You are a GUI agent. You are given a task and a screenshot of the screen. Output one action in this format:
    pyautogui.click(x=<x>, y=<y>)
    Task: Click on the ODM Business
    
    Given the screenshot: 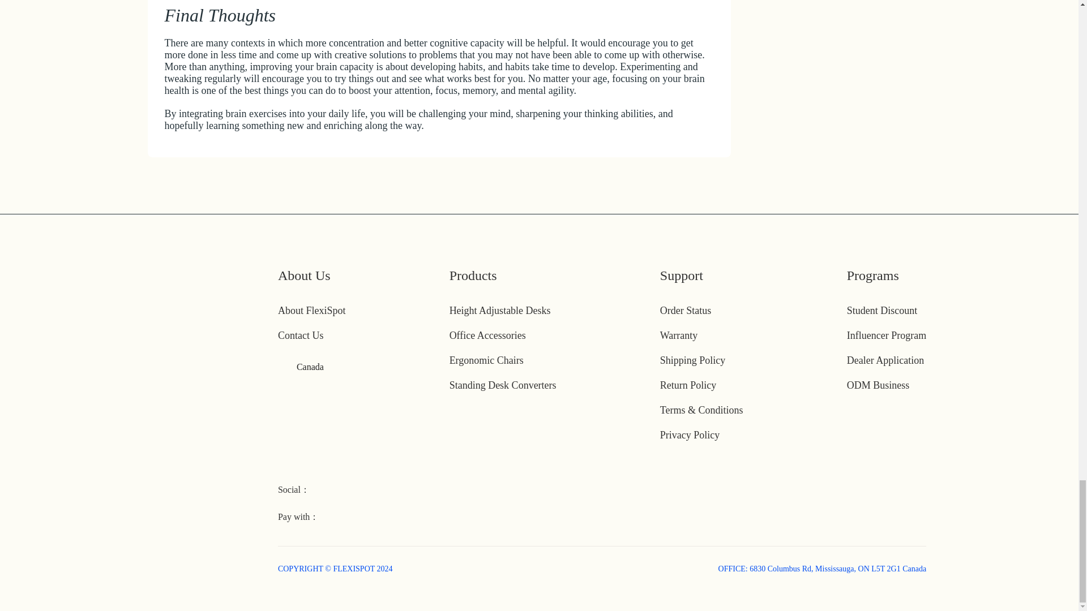 What is the action you would take?
    pyautogui.click(x=878, y=385)
    